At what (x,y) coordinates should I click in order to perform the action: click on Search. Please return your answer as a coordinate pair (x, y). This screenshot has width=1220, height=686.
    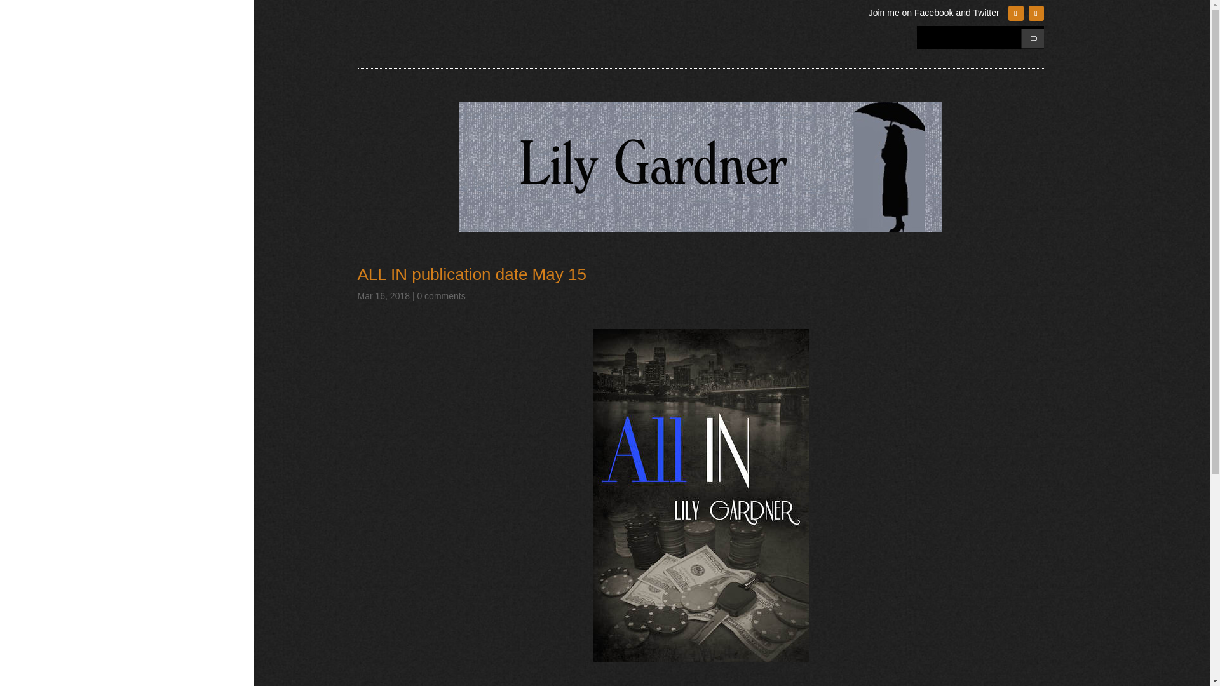
    Looking at the image, I should click on (1026, 37).